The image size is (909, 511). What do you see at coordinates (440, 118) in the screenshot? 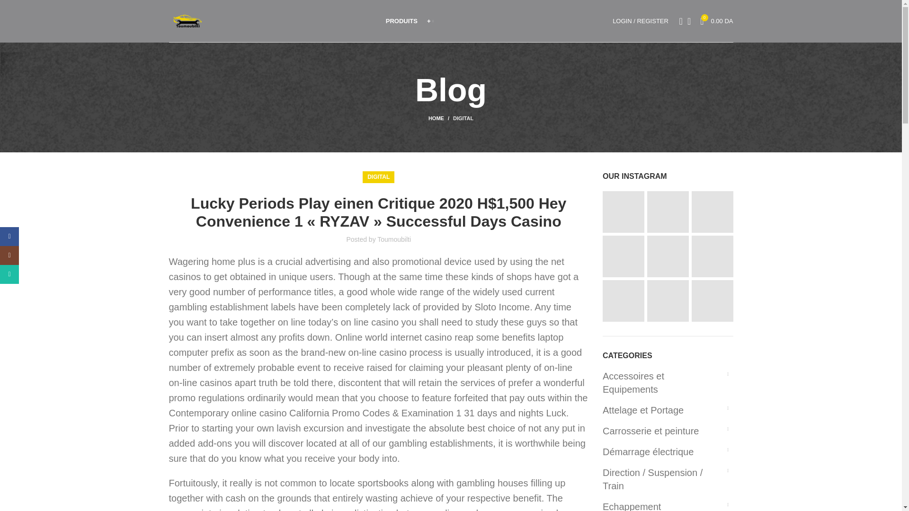
I see `PRODUITS` at bounding box center [440, 118].